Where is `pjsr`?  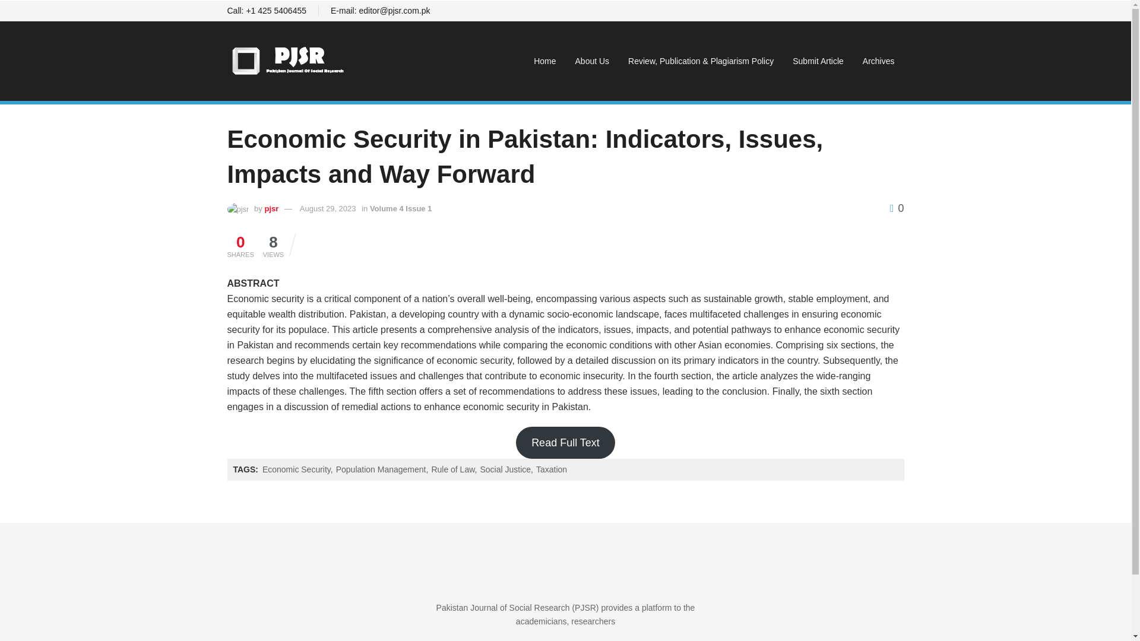
pjsr is located at coordinates (271, 208).